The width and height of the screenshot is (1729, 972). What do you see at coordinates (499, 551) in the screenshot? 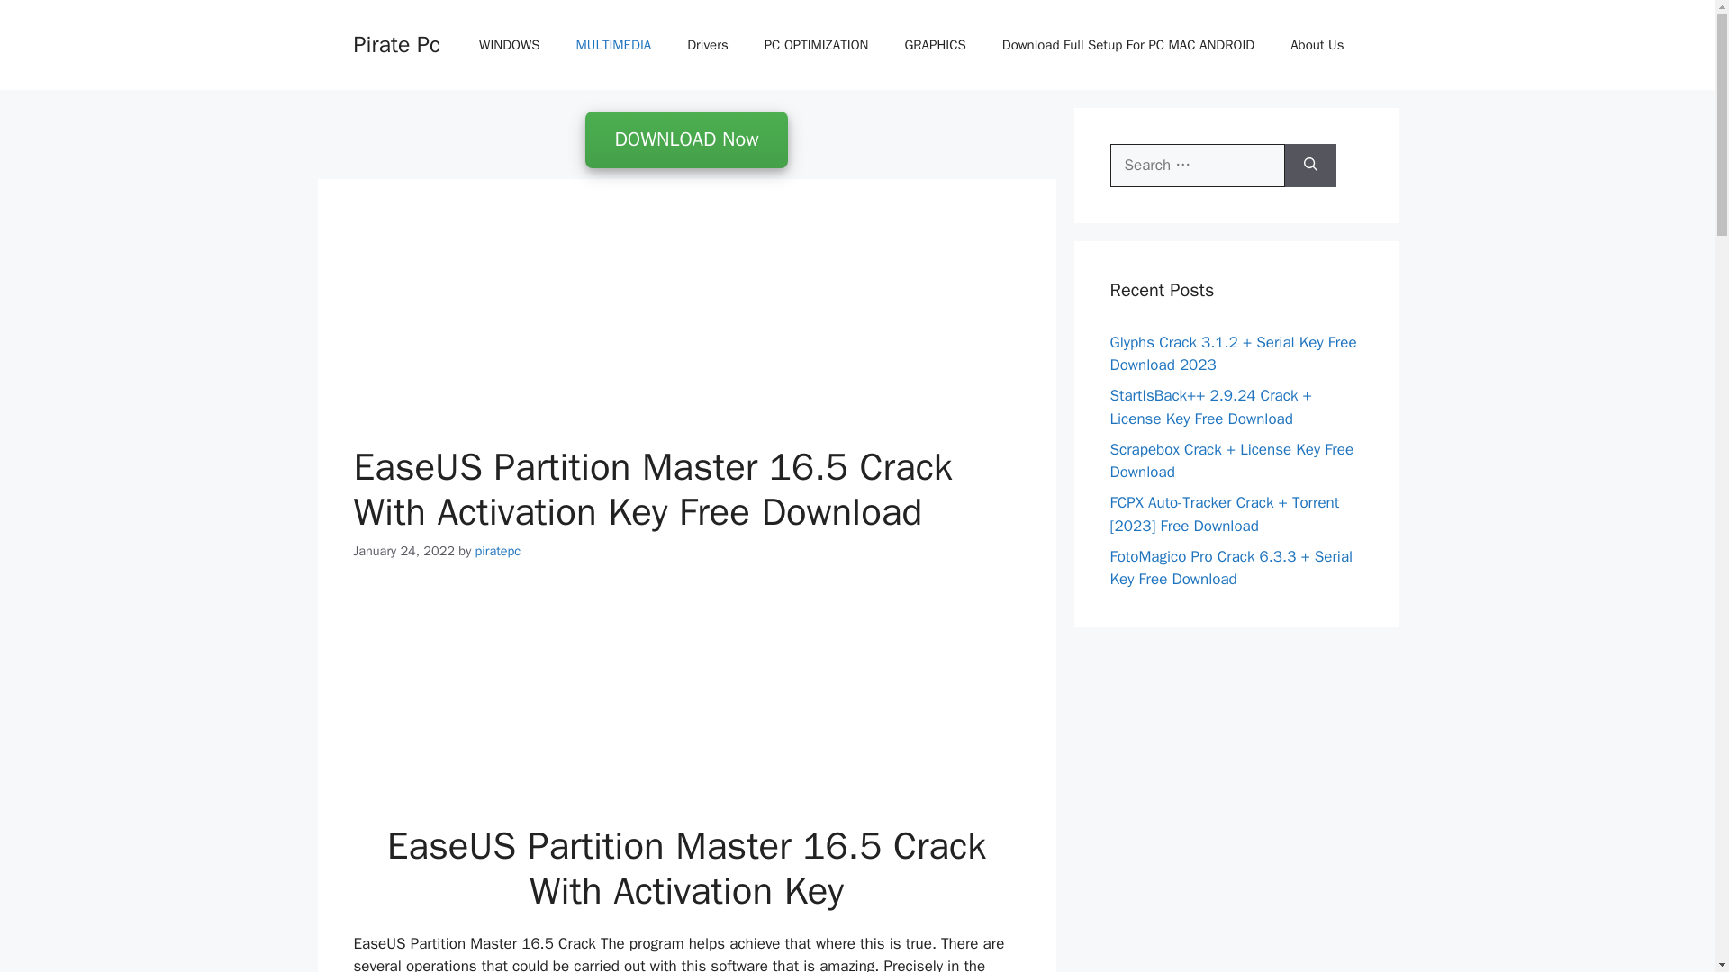
I see `piratepc` at bounding box center [499, 551].